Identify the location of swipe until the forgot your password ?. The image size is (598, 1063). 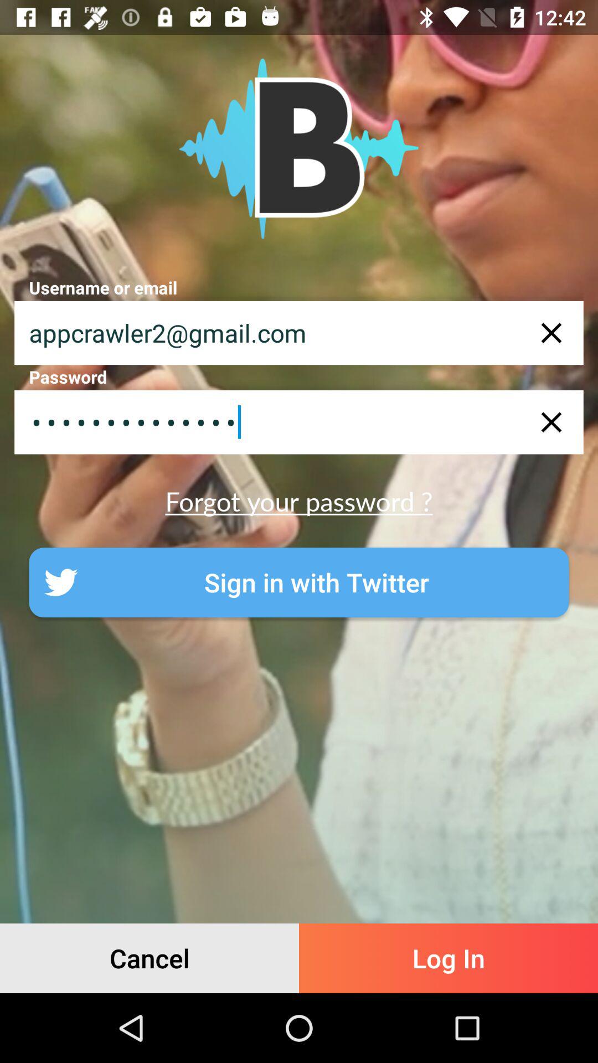
(299, 500).